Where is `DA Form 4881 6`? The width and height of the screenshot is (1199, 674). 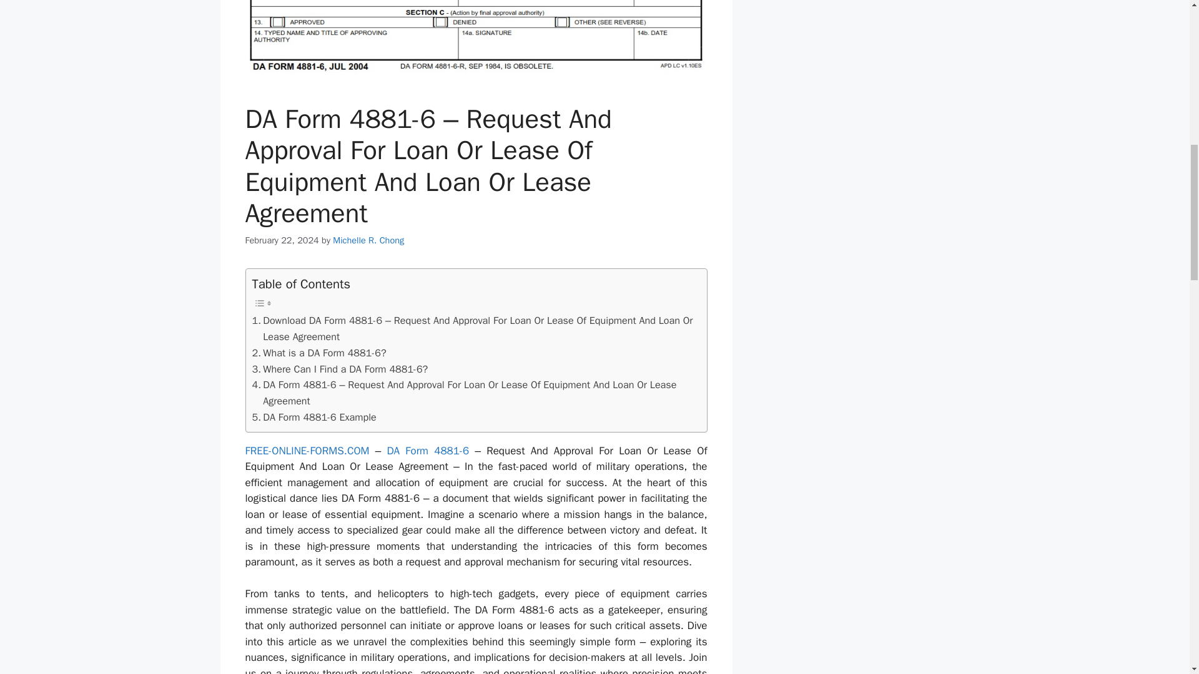 DA Form 4881 6 is located at coordinates (476, 41).